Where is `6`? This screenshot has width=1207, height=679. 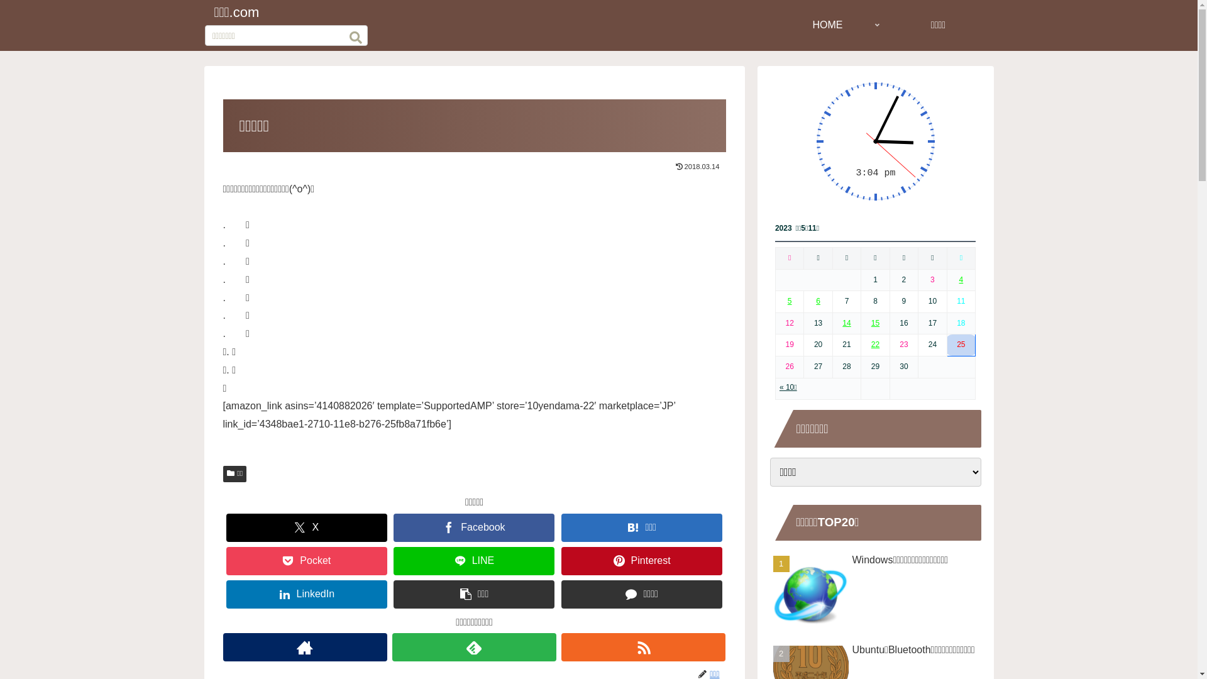
6 is located at coordinates (818, 301).